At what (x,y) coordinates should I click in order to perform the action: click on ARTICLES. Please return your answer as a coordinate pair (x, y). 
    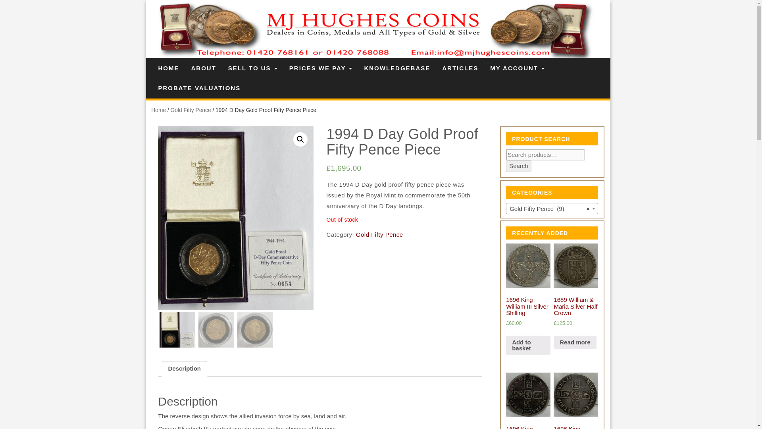
    Looking at the image, I should click on (460, 68).